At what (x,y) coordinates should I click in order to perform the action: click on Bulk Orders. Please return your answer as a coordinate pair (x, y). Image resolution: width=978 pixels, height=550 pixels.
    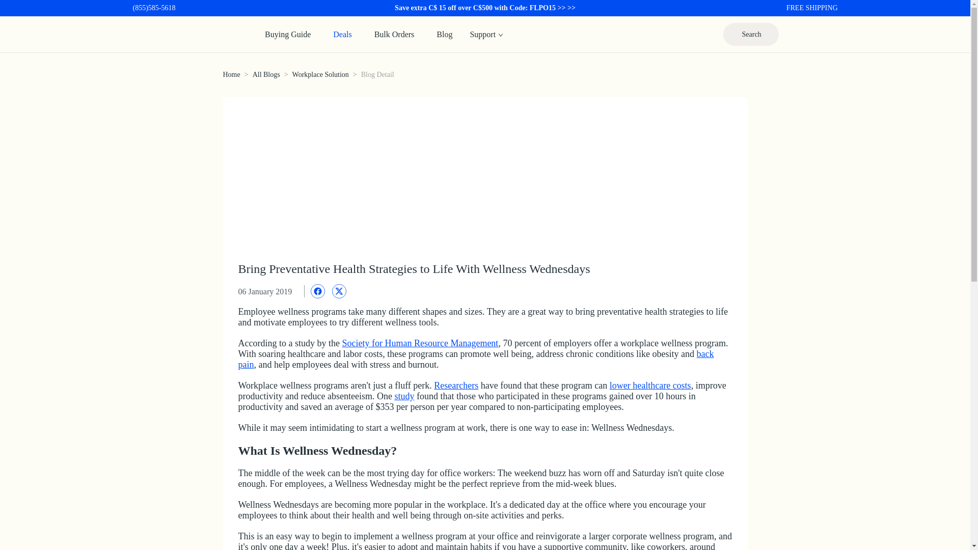
    Looking at the image, I should click on (394, 34).